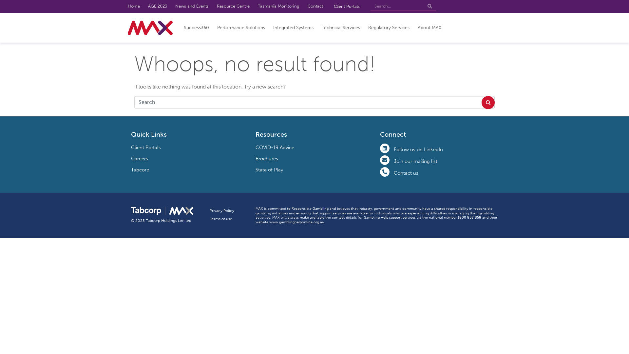 This screenshot has height=354, width=629. Describe the element at coordinates (140, 159) in the screenshot. I see `Careers` at that location.